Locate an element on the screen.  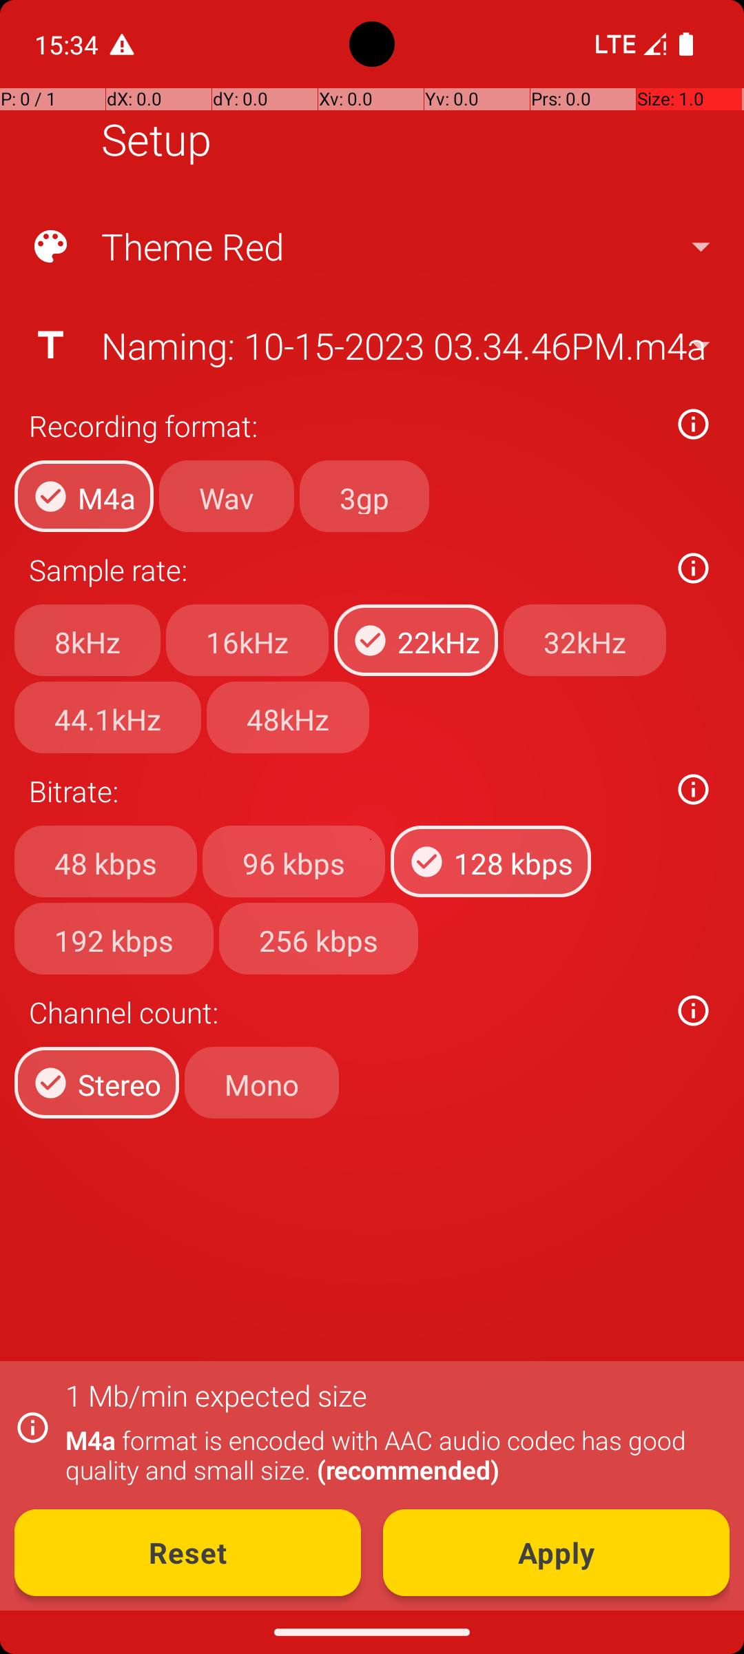
16kHz is located at coordinates (247, 640).